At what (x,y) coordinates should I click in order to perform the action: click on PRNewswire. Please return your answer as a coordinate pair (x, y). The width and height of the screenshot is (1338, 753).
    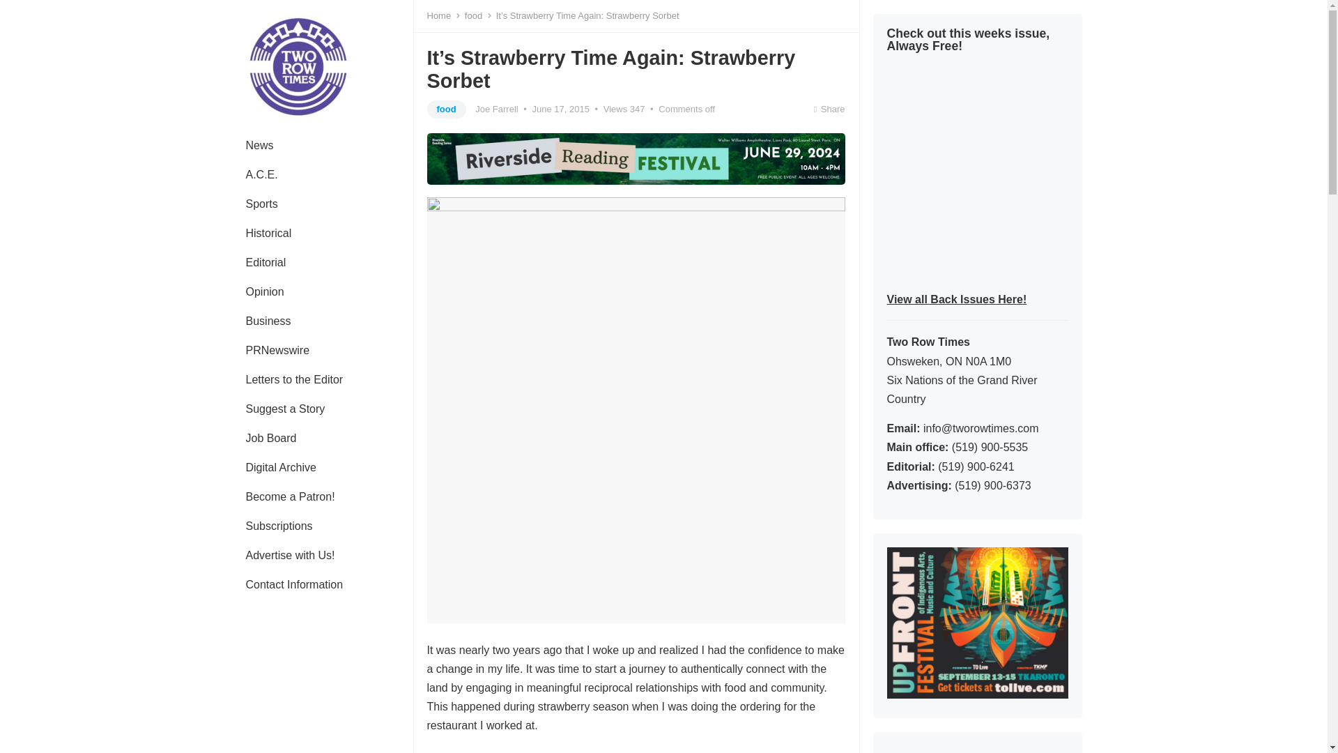
    Looking at the image, I should click on (277, 350).